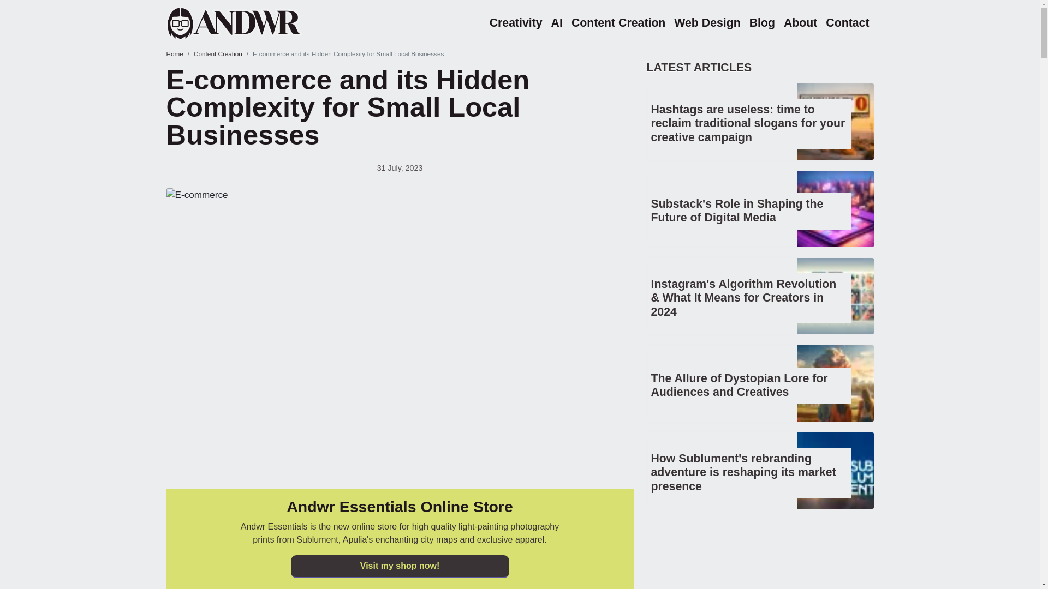 The height and width of the screenshot is (589, 1048). What do you see at coordinates (737, 211) in the screenshot?
I see `Substack's Role in Shaping the Future of Digital Media` at bounding box center [737, 211].